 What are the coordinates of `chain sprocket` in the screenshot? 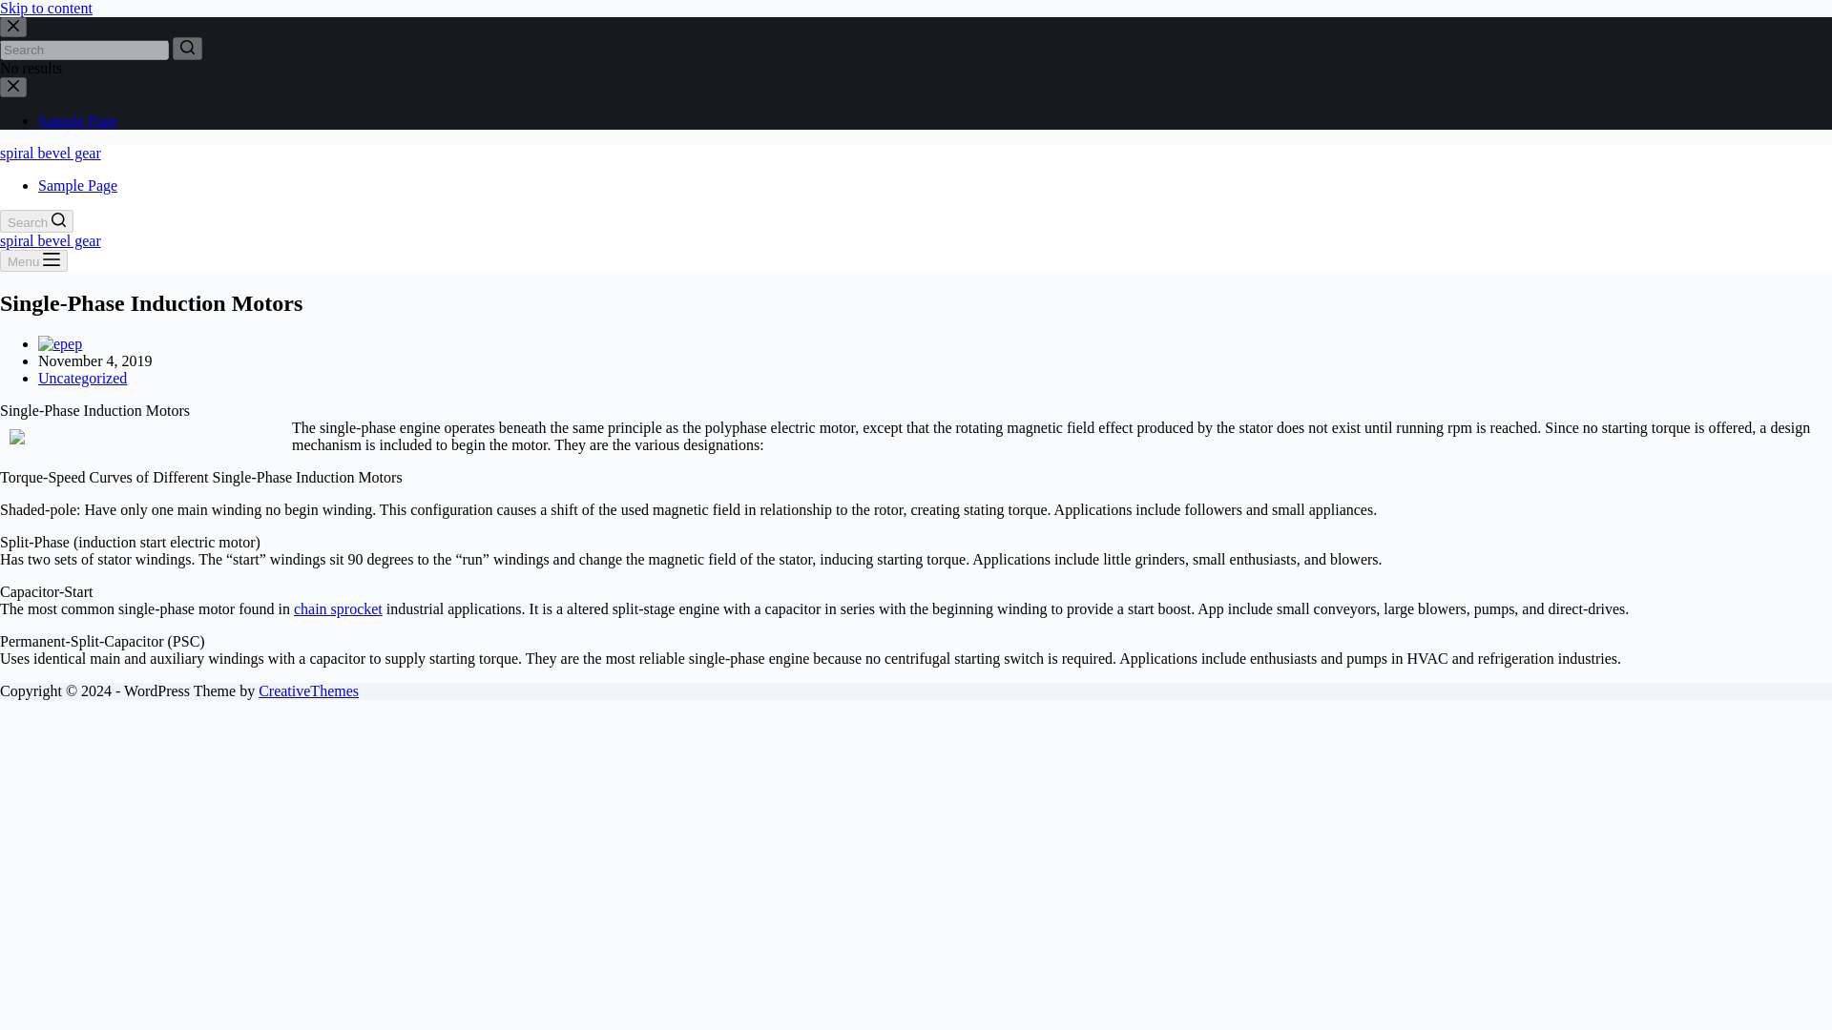 It's located at (338, 608).